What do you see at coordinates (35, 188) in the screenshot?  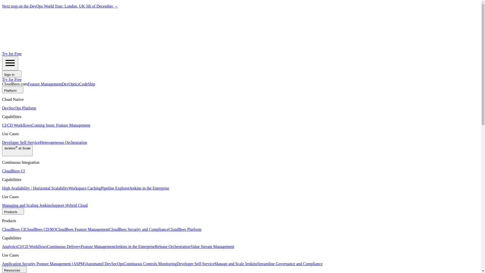 I see `High Availability / Horizontal Scalability` at bounding box center [35, 188].